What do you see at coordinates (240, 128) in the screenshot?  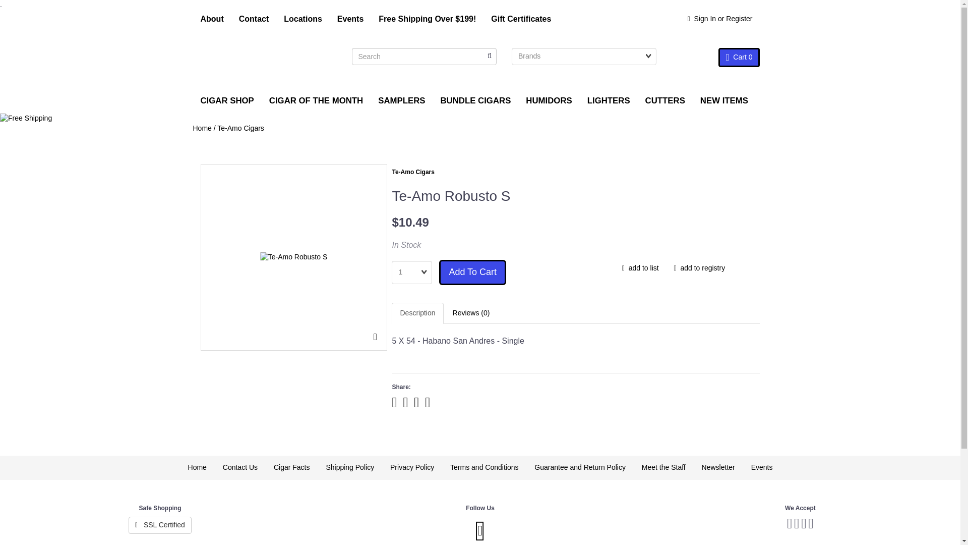 I see `Te-Amo Cigars` at bounding box center [240, 128].